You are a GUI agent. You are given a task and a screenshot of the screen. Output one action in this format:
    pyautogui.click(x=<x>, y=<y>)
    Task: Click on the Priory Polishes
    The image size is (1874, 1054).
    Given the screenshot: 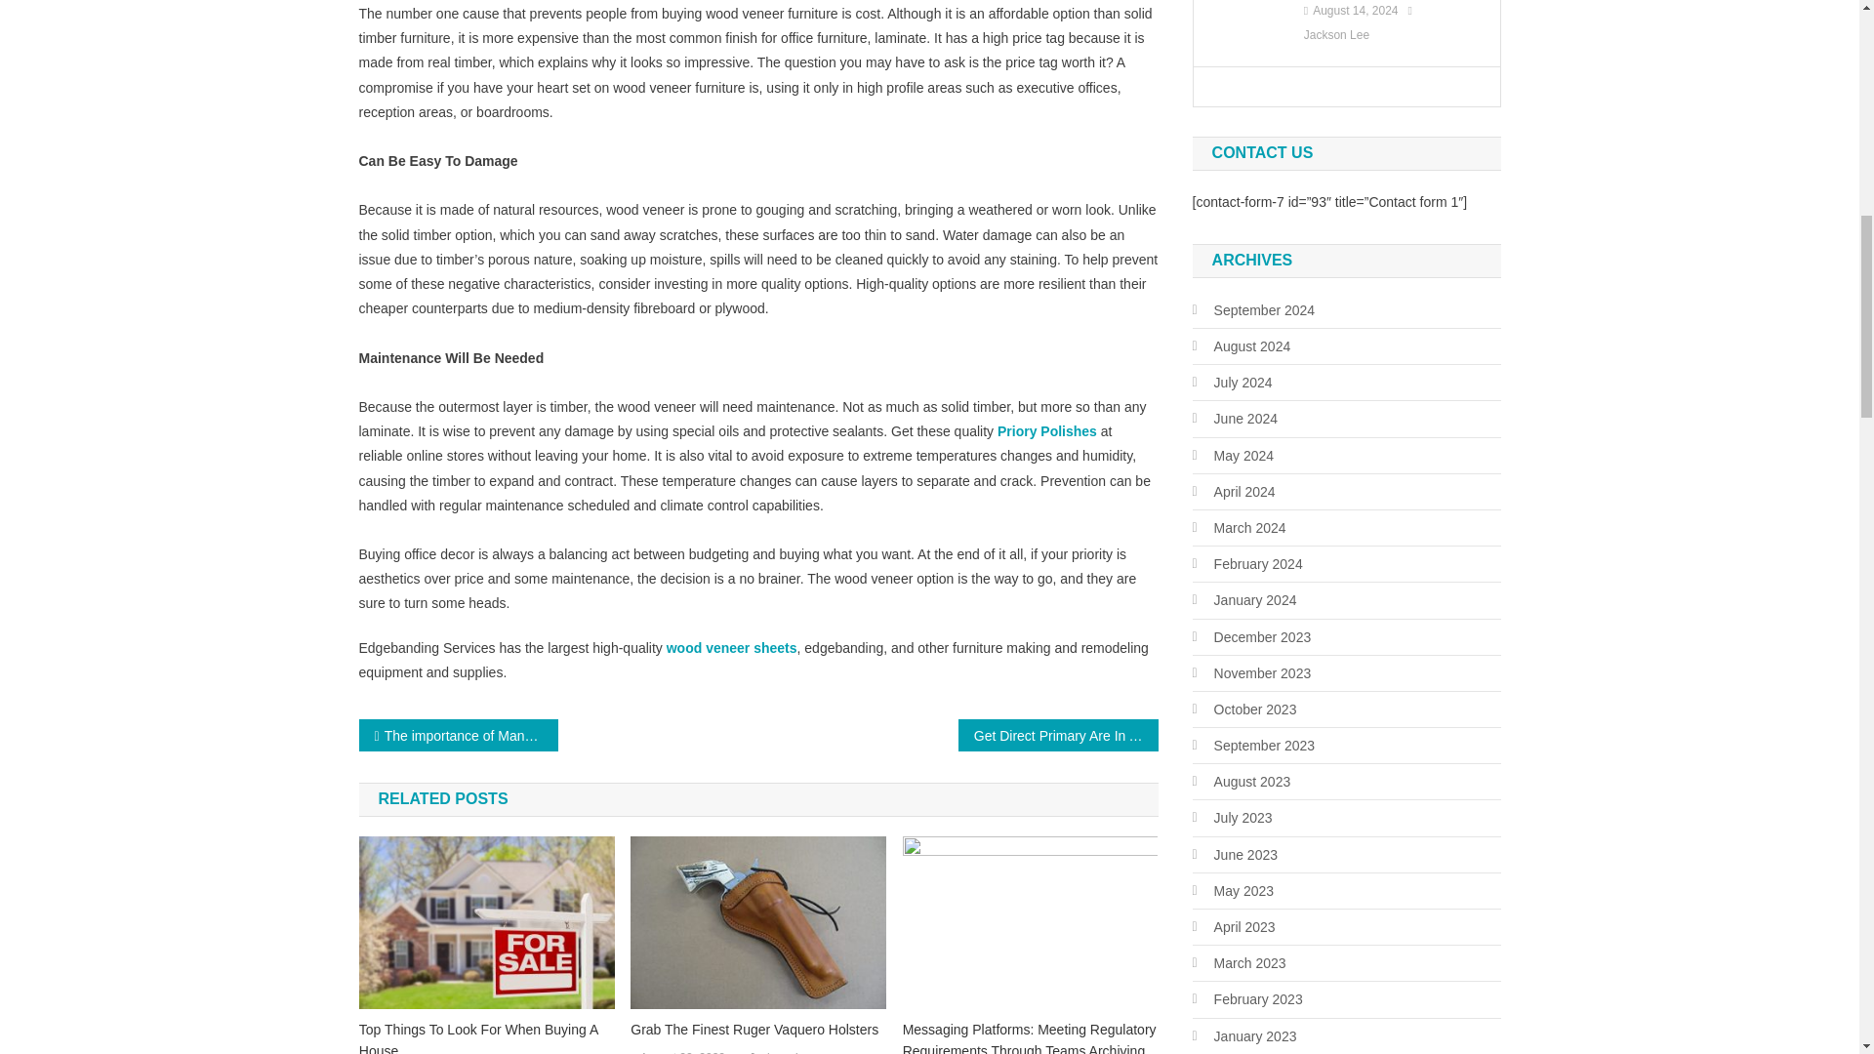 What is the action you would take?
    pyautogui.click(x=1046, y=431)
    